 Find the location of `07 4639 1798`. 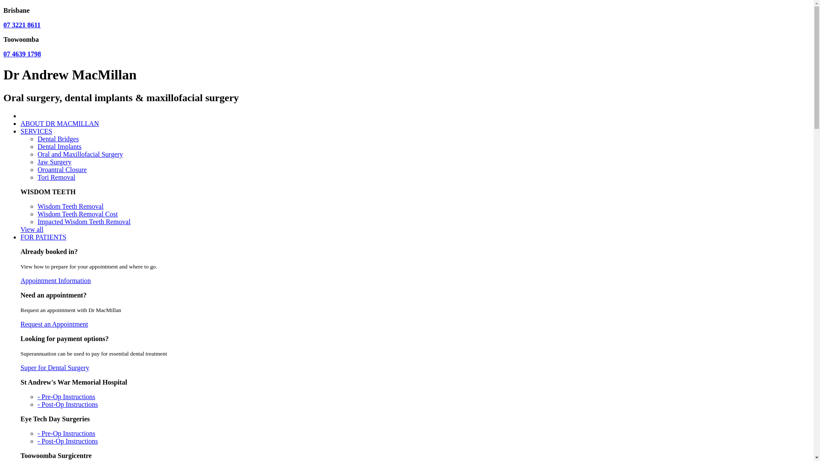

07 4639 1798 is located at coordinates (22, 54).